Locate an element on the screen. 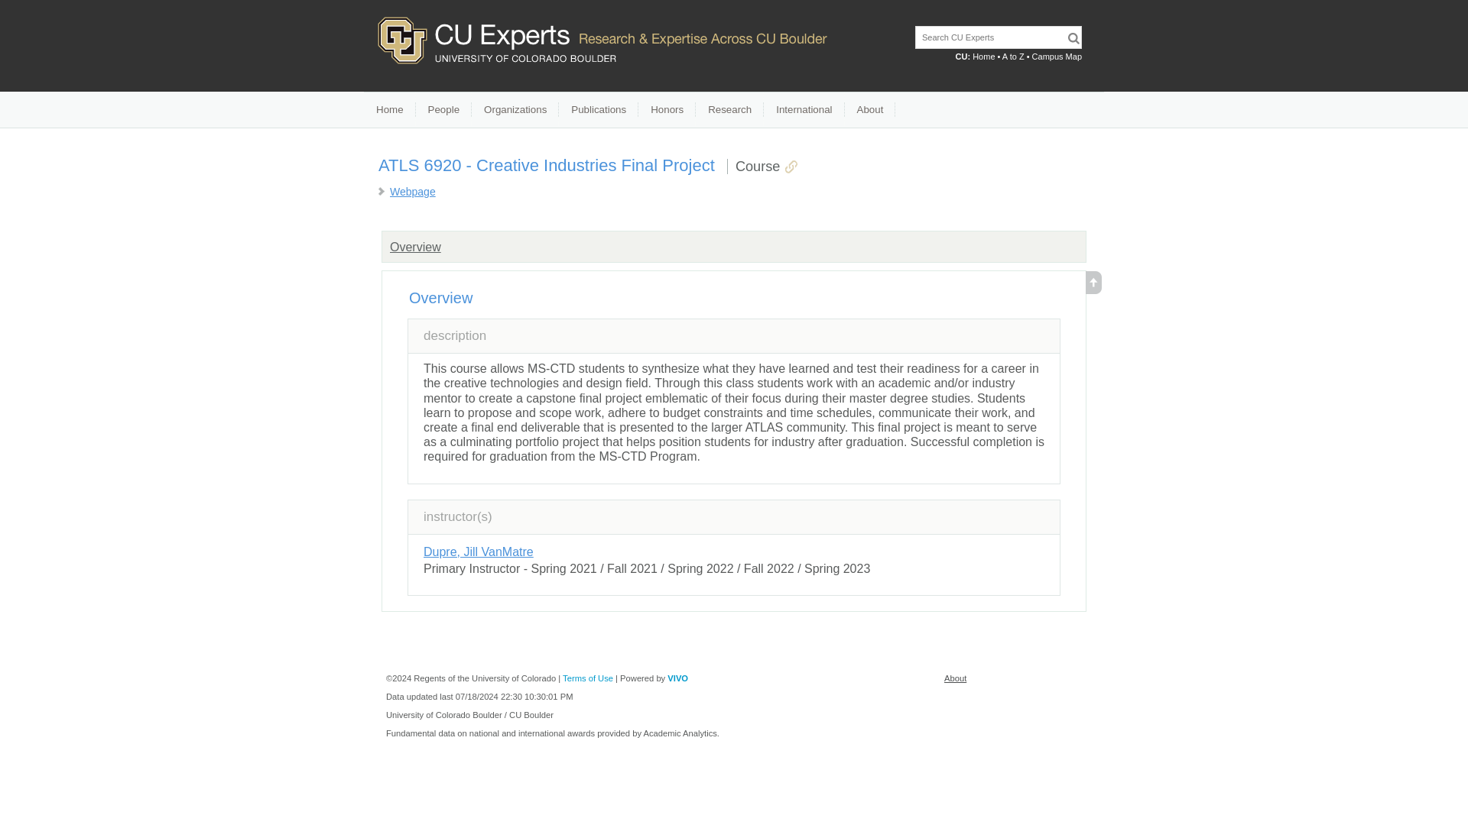 The image size is (1468, 825). menu item is located at coordinates (729, 110).